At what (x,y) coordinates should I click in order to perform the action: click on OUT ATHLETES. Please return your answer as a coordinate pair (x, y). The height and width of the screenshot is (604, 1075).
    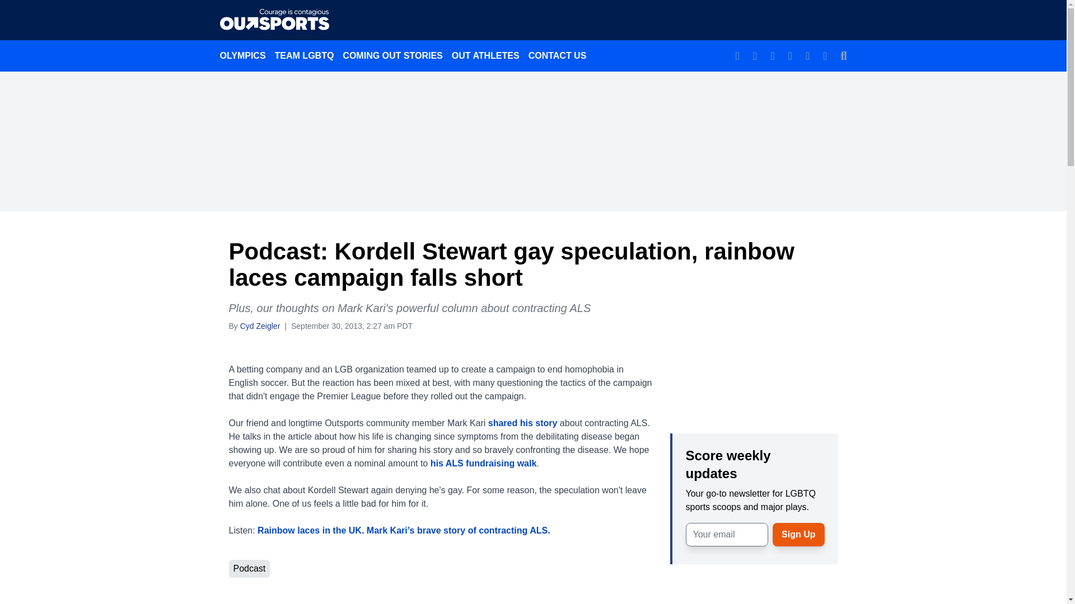
    Looking at the image, I should click on (485, 55).